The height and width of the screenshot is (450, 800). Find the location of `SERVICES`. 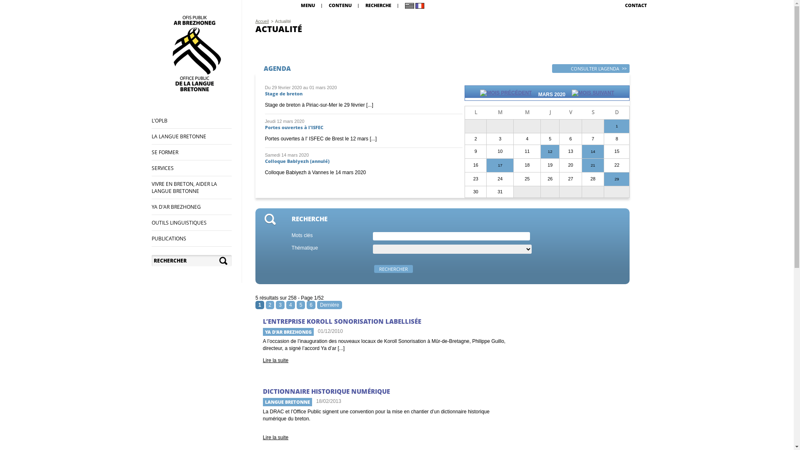

SERVICES is located at coordinates (162, 168).